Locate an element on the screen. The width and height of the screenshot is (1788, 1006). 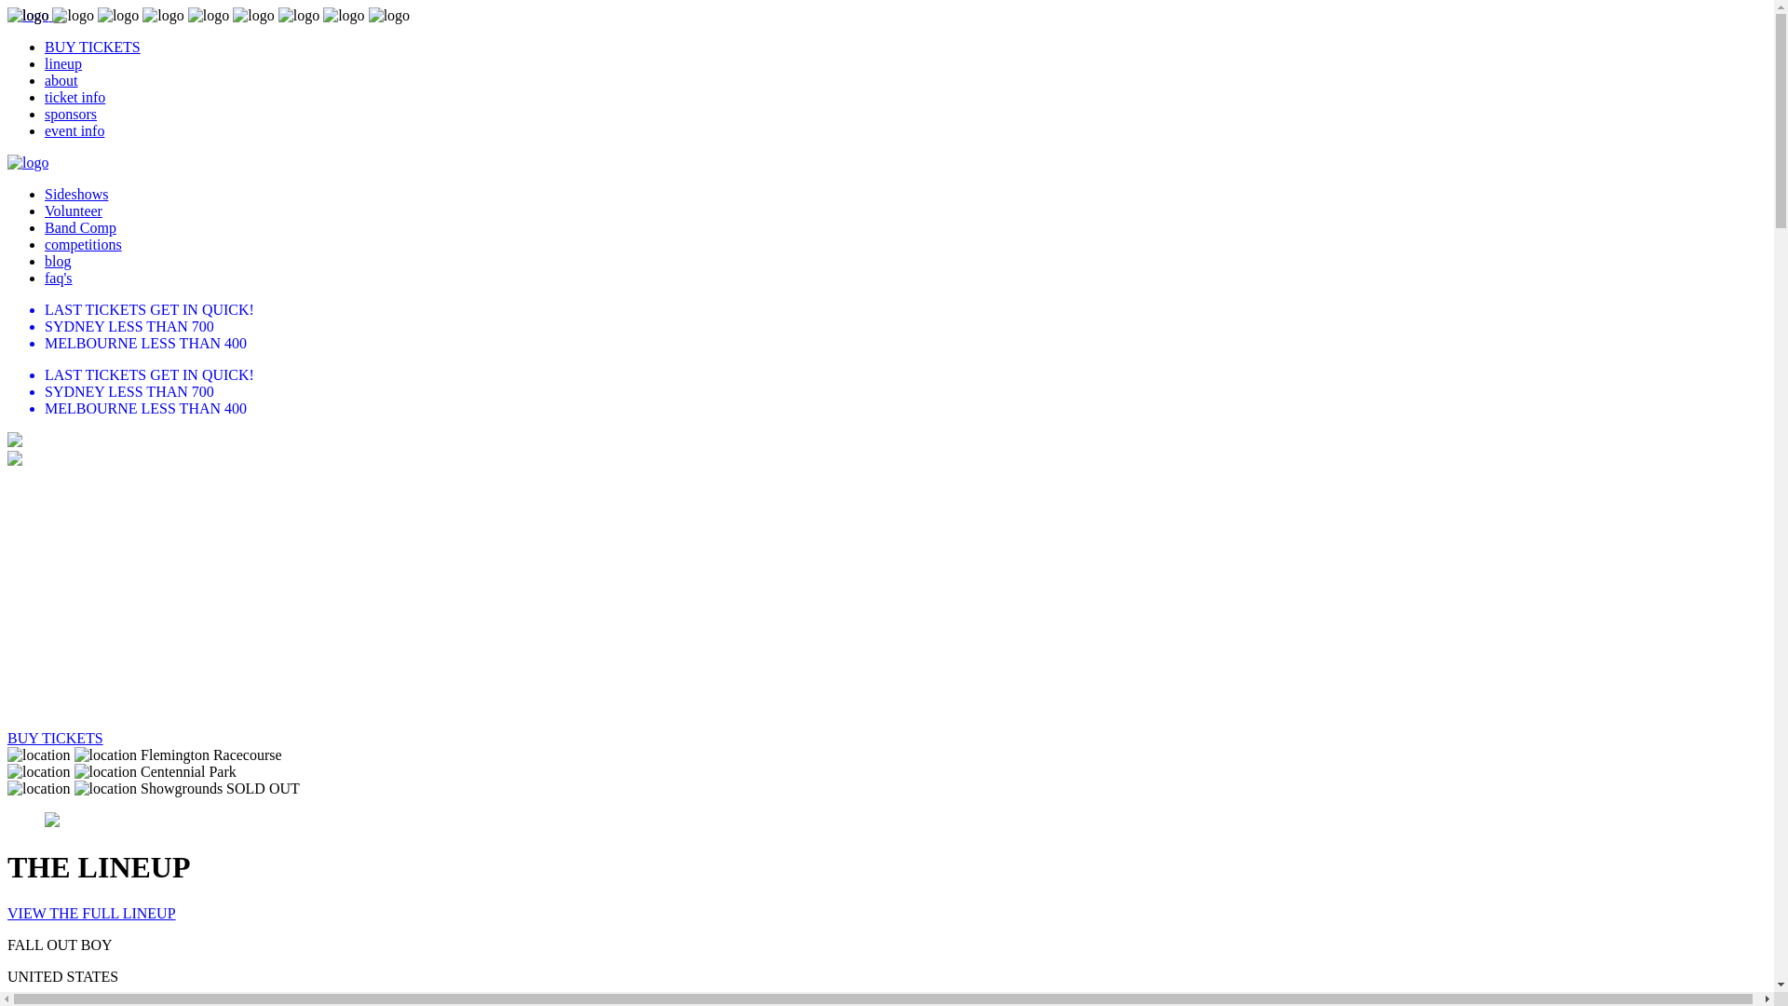
event info is located at coordinates (74, 130).